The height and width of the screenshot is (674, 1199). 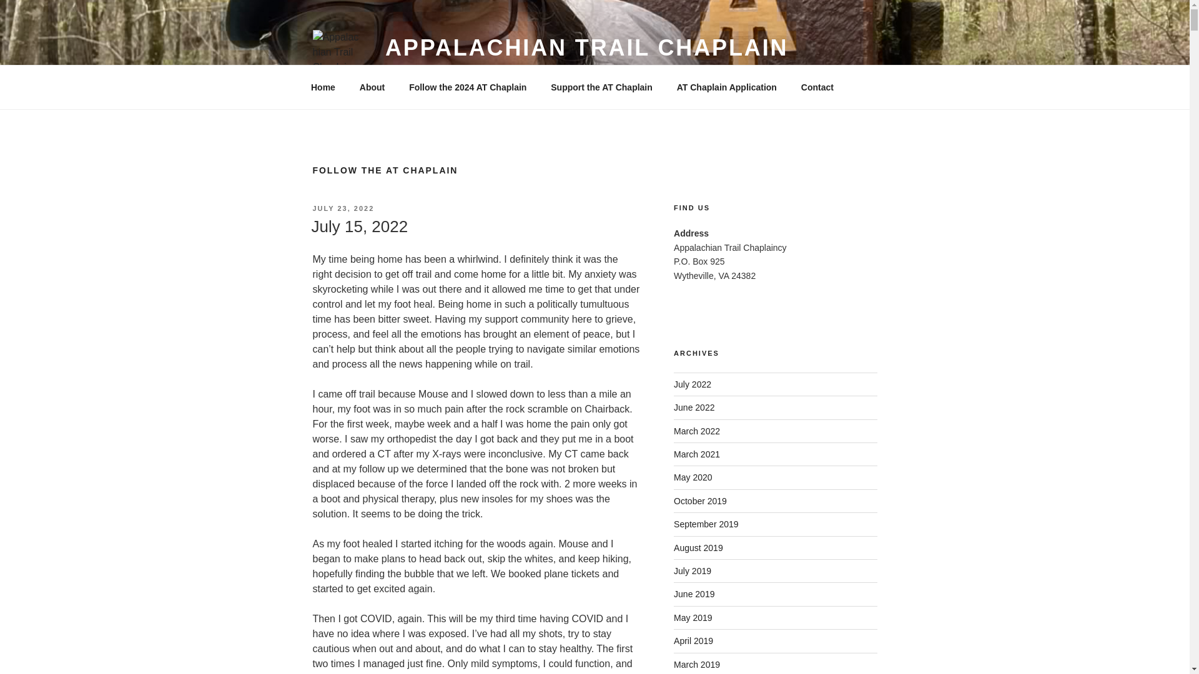 I want to click on Follow the 2024 AT Chaplain, so click(x=467, y=87).